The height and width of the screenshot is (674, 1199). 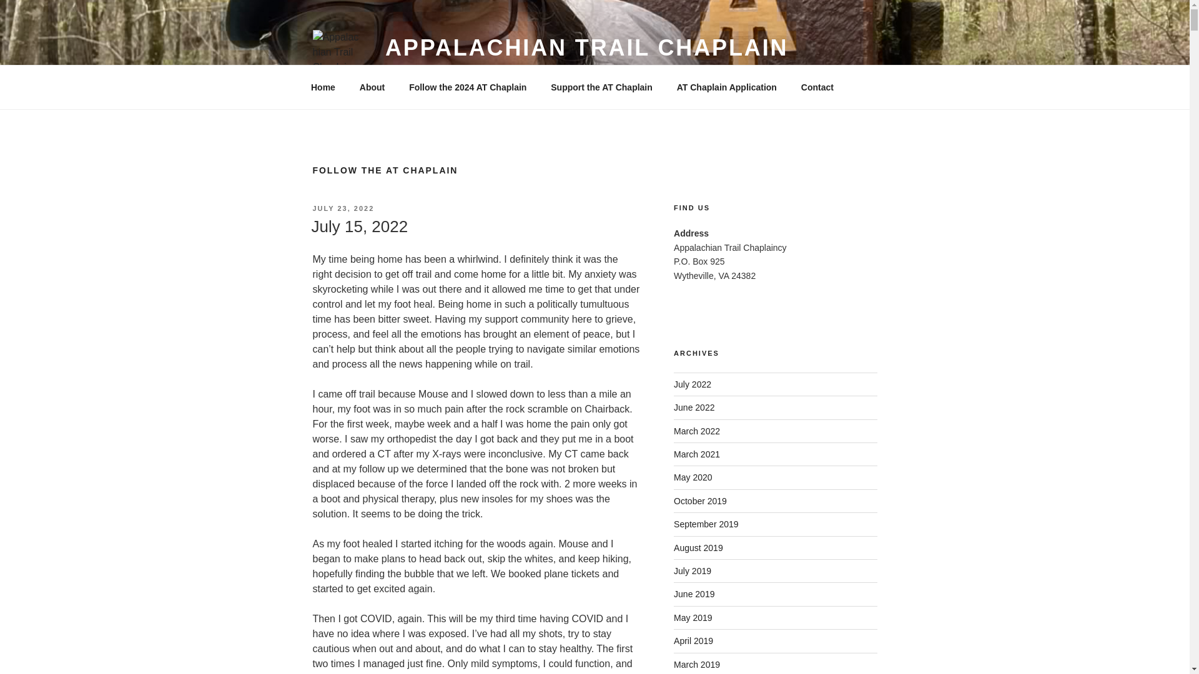 I want to click on Follow the 2024 AT Chaplain, so click(x=467, y=87).